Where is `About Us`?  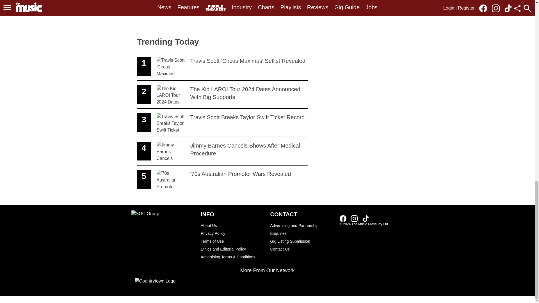 About Us is located at coordinates (232, 241).